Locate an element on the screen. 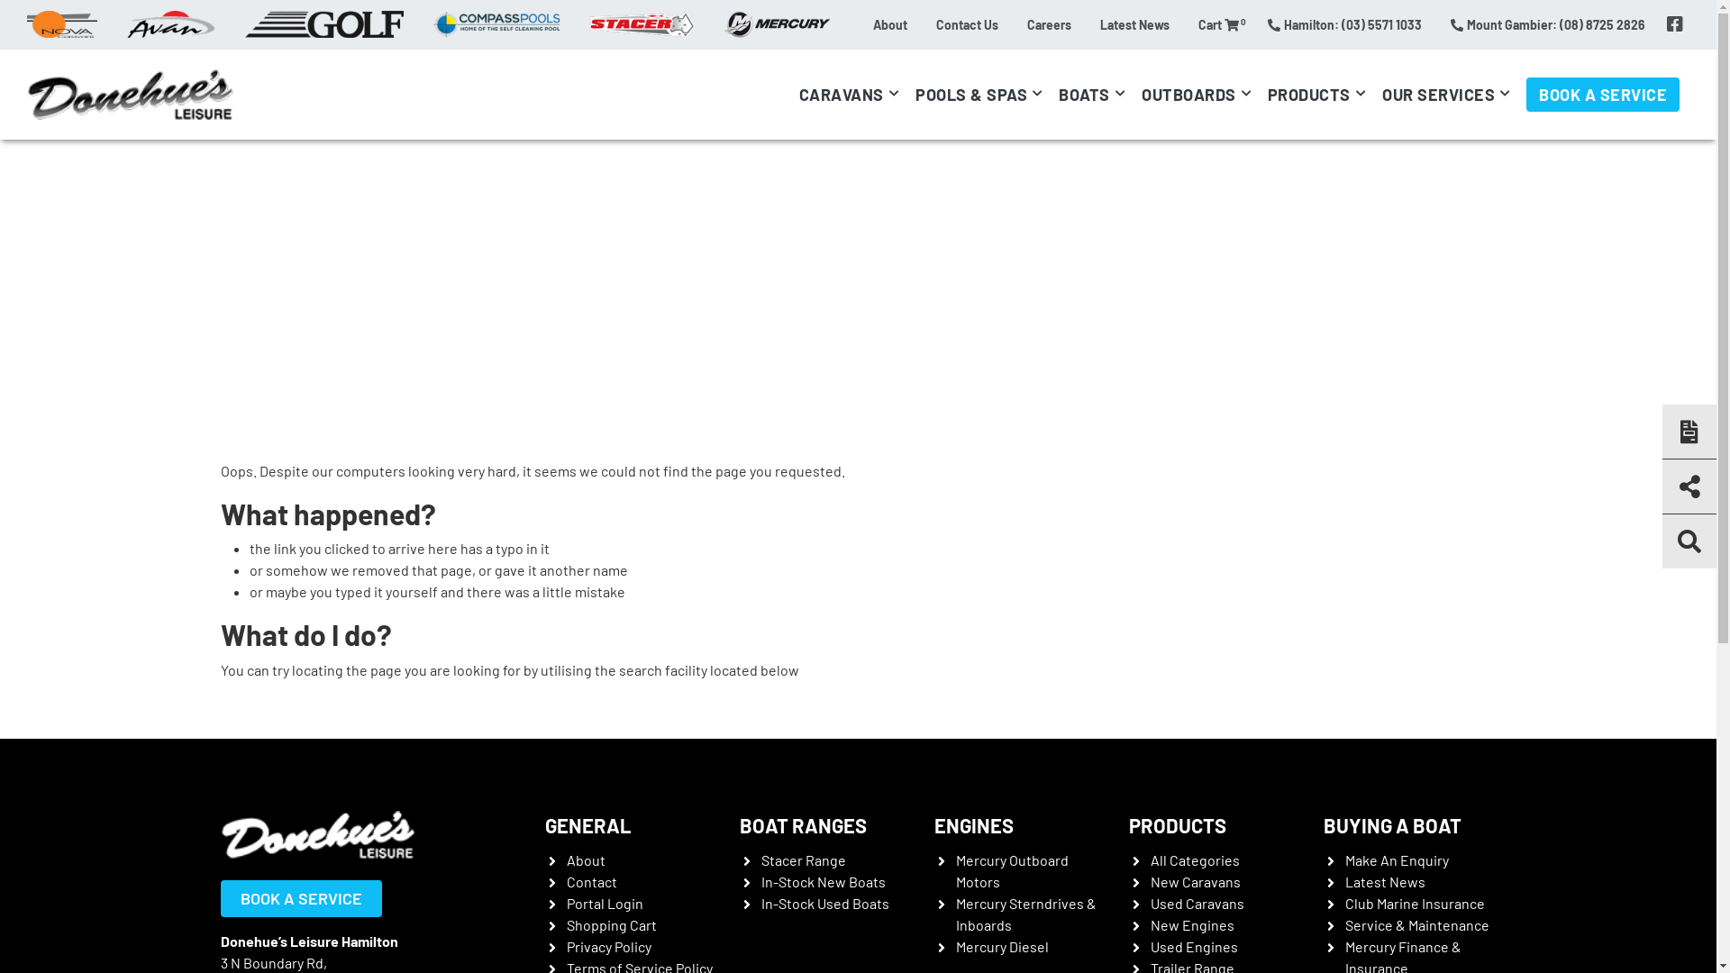  Latest News is located at coordinates (1384, 881).